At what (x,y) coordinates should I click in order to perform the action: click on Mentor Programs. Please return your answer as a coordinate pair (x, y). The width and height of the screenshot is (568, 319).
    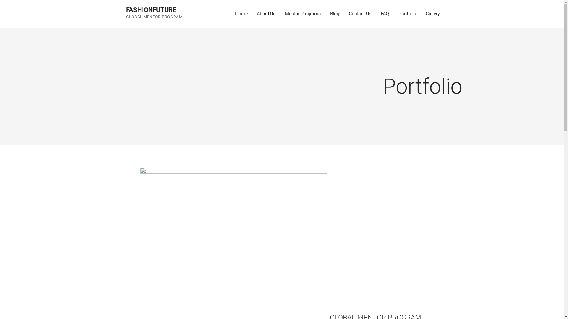
    Looking at the image, I should click on (303, 14).